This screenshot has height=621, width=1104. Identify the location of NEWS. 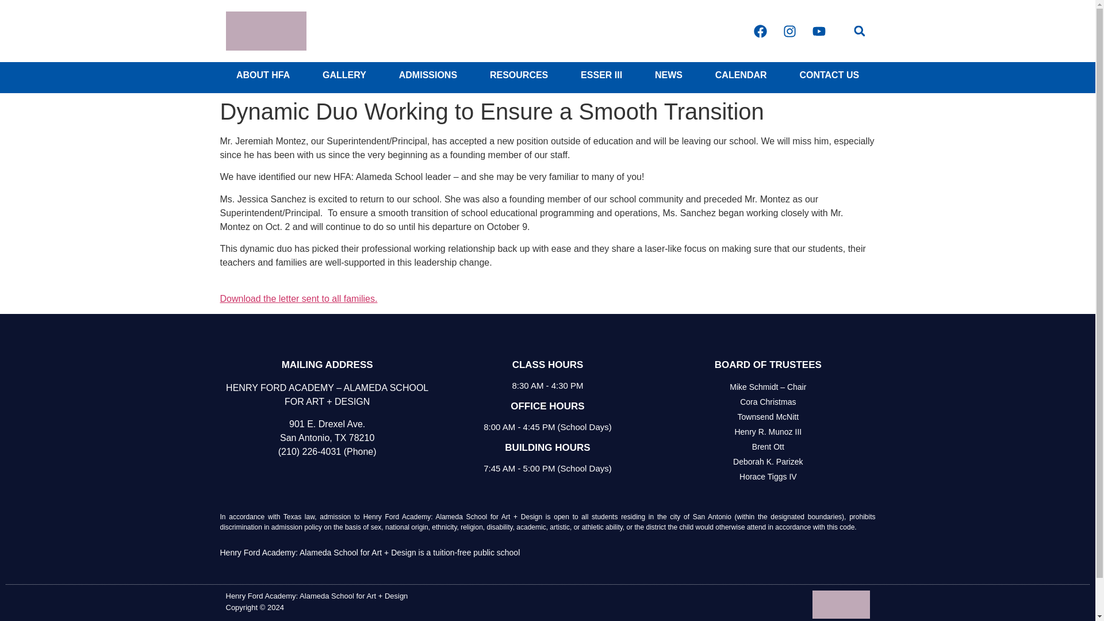
(669, 75).